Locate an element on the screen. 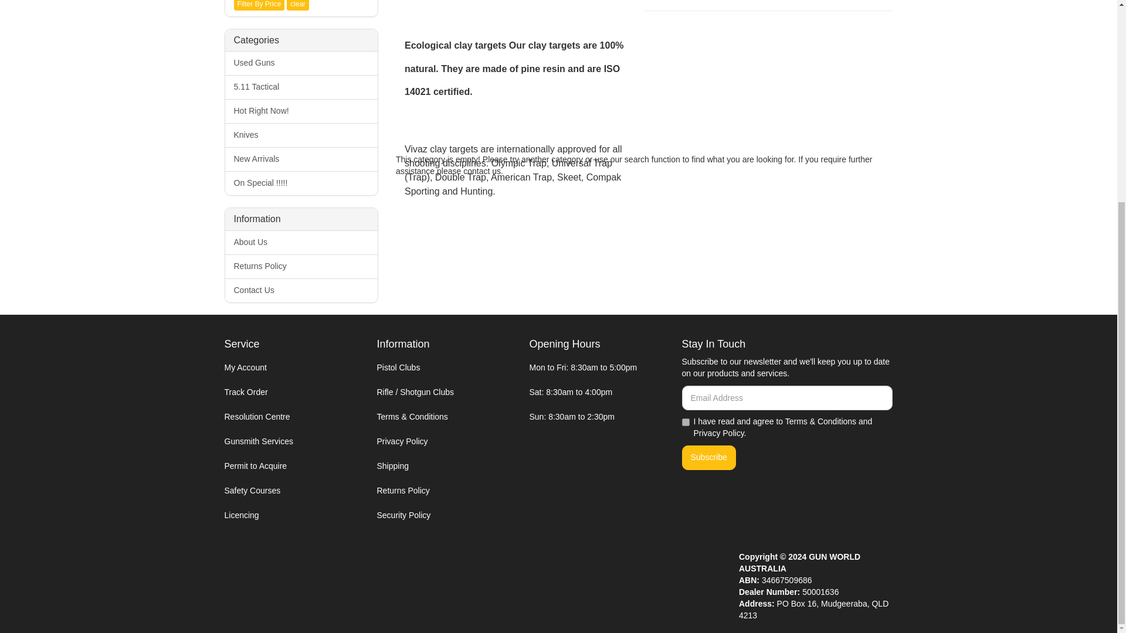  Subscribe is located at coordinates (708, 458).